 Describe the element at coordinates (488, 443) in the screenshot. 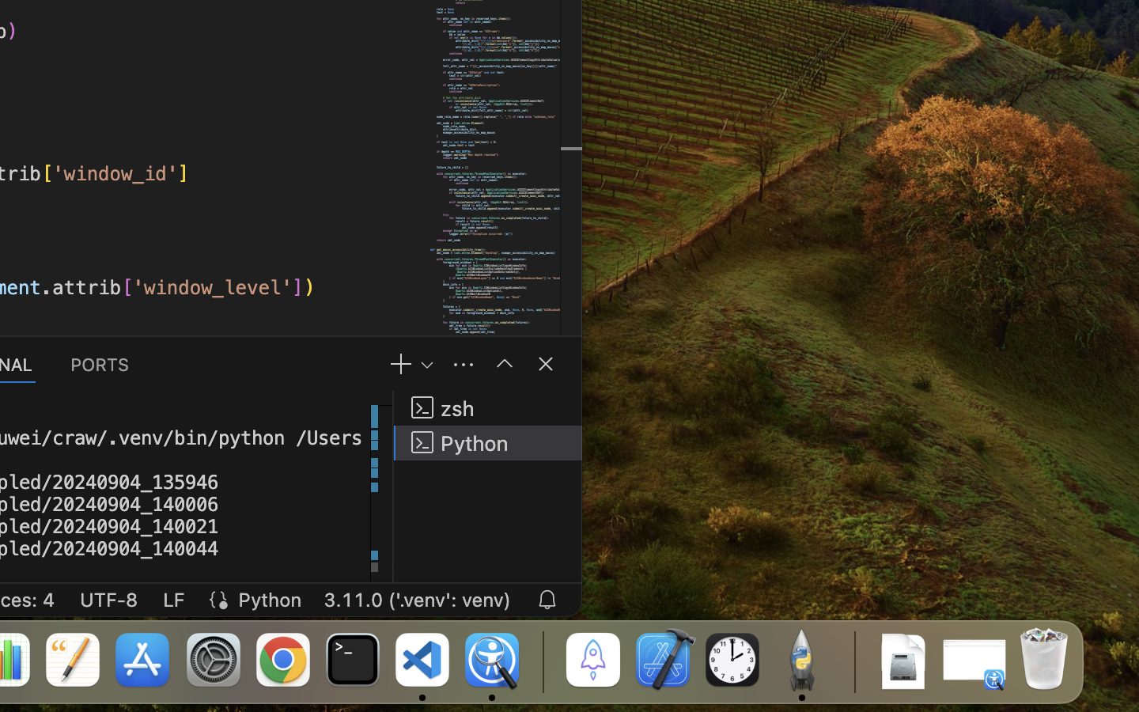

I see `Python ` at that location.